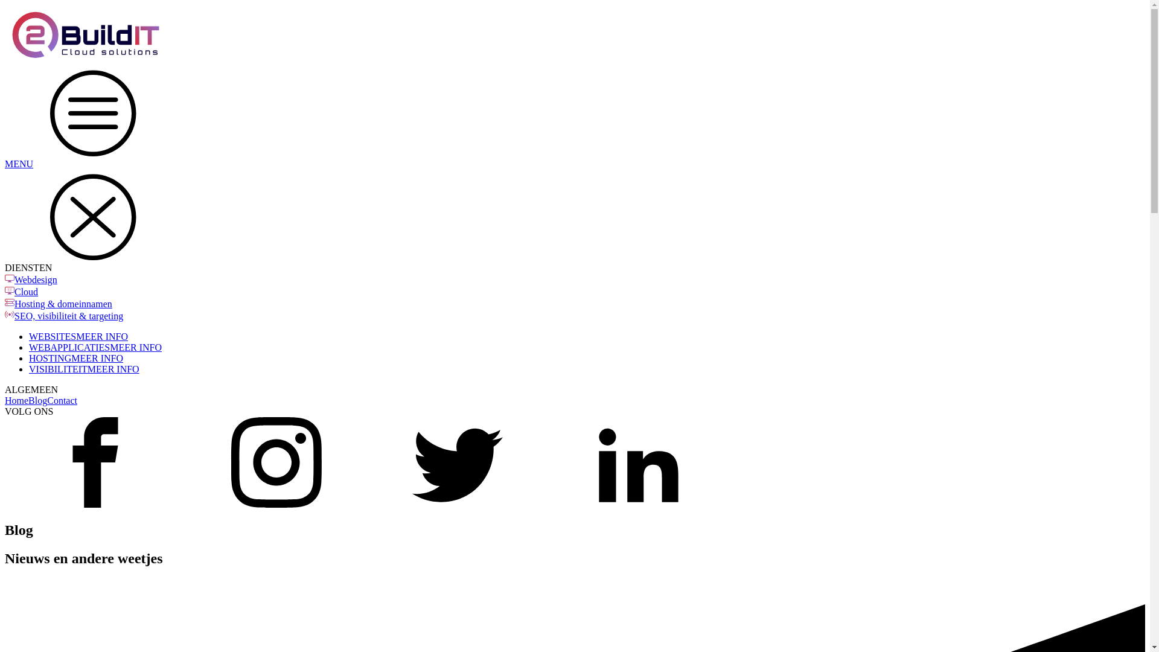  Describe the element at coordinates (17, 401) in the screenshot. I see `Home` at that location.